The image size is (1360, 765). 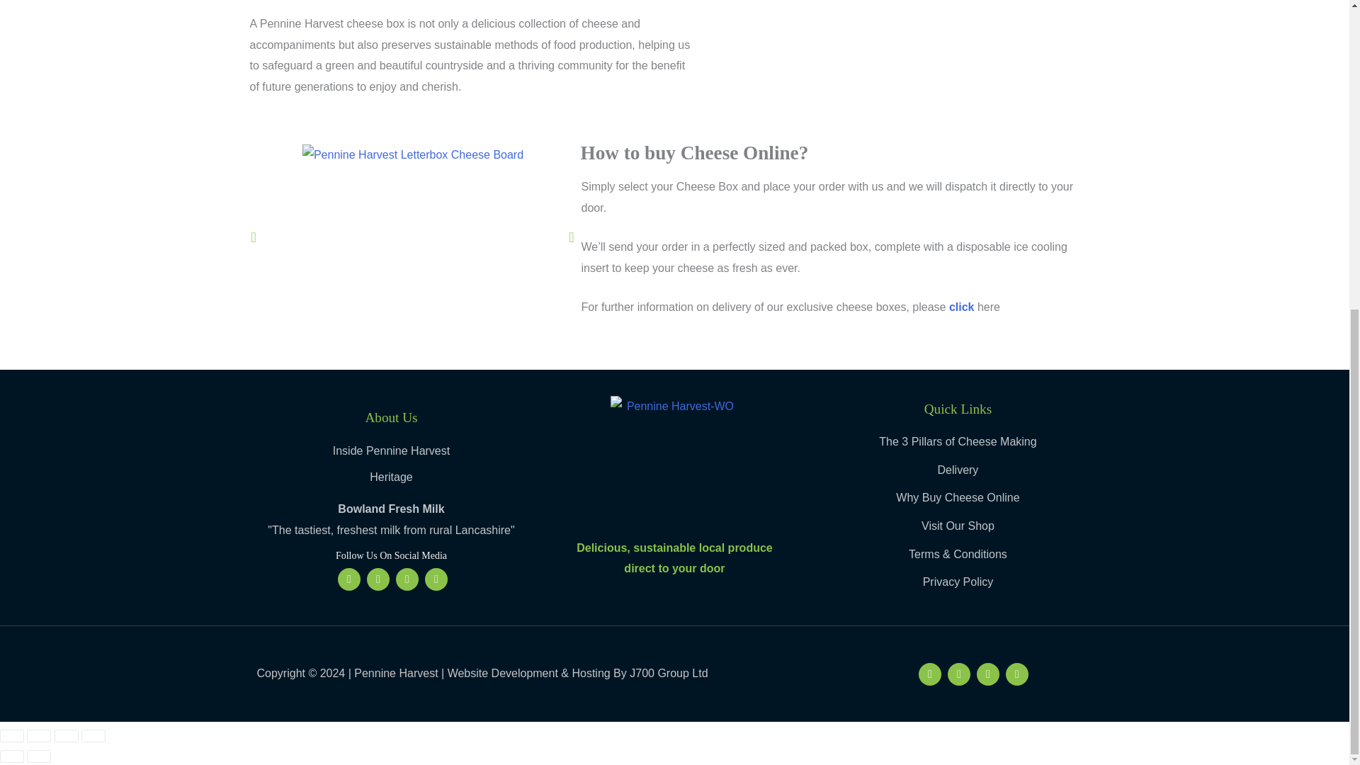 I want to click on "The tastiest, freshest milk from rural Lancashire", so click(x=391, y=530).